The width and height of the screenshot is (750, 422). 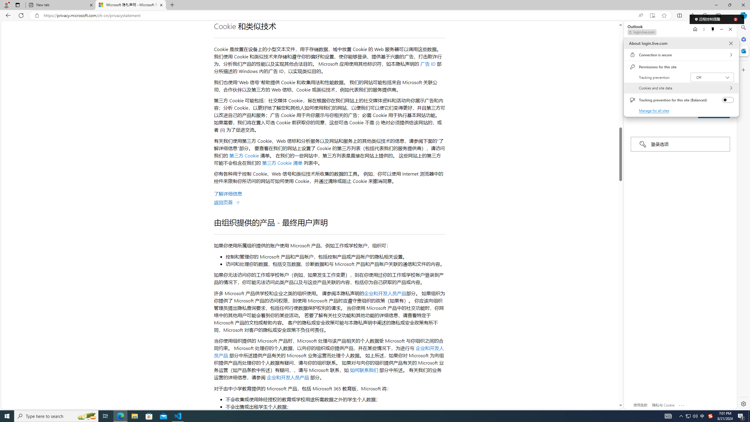 What do you see at coordinates (695, 416) in the screenshot?
I see `Q2790: 100%` at bounding box center [695, 416].